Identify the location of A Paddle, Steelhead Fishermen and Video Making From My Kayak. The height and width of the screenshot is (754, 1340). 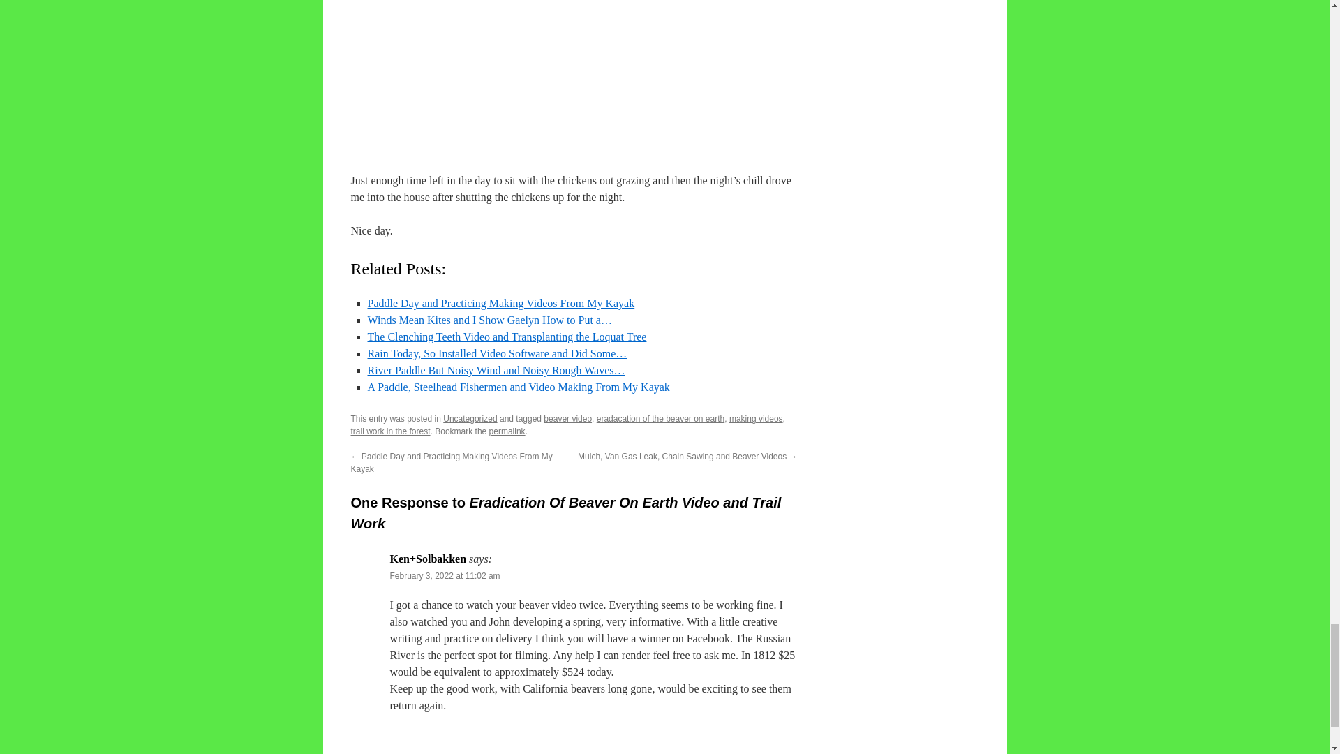
(518, 387).